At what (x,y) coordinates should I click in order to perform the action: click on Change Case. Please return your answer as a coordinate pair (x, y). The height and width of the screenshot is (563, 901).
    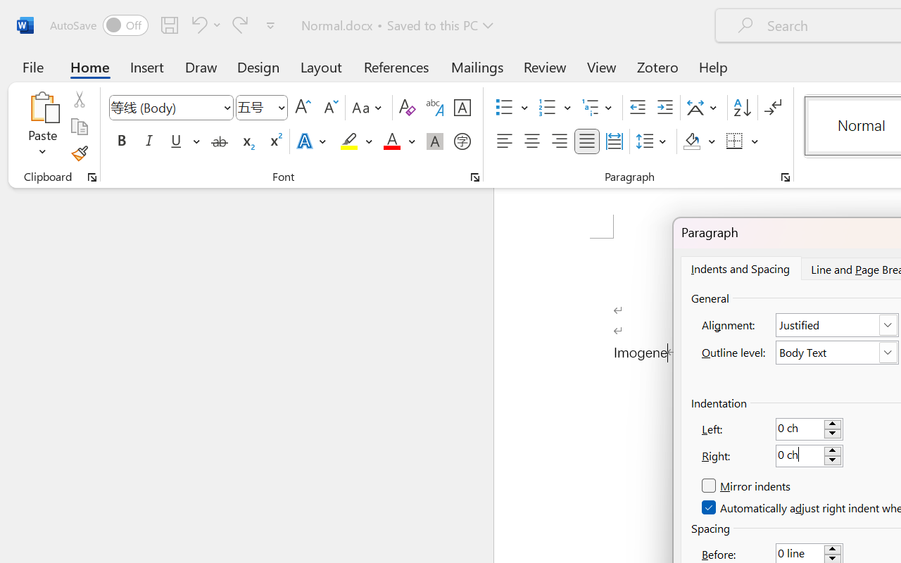
    Looking at the image, I should click on (369, 108).